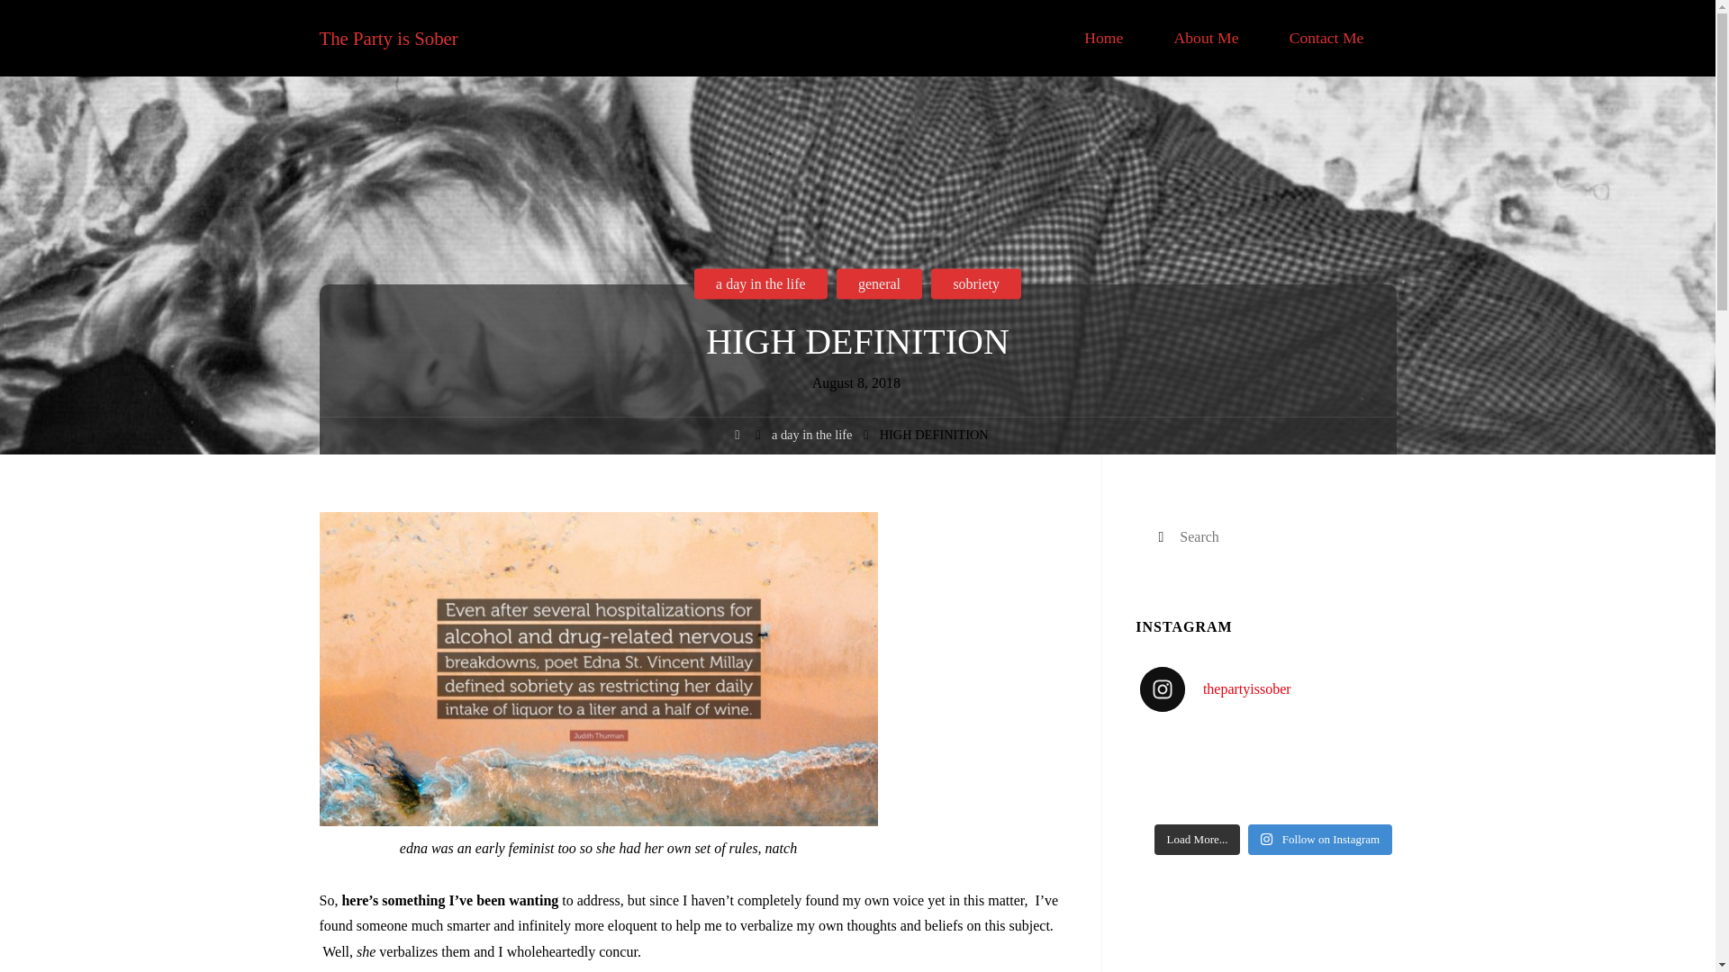 The height and width of the screenshot is (972, 1729). I want to click on Search, so click(1161, 537).